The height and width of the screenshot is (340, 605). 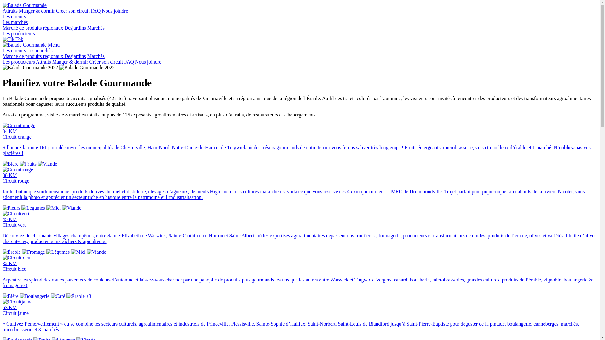 What do you see at coordinates (19, 62) in the screenshot?
I see `Les producteurs` at bounding box center [19, 62].